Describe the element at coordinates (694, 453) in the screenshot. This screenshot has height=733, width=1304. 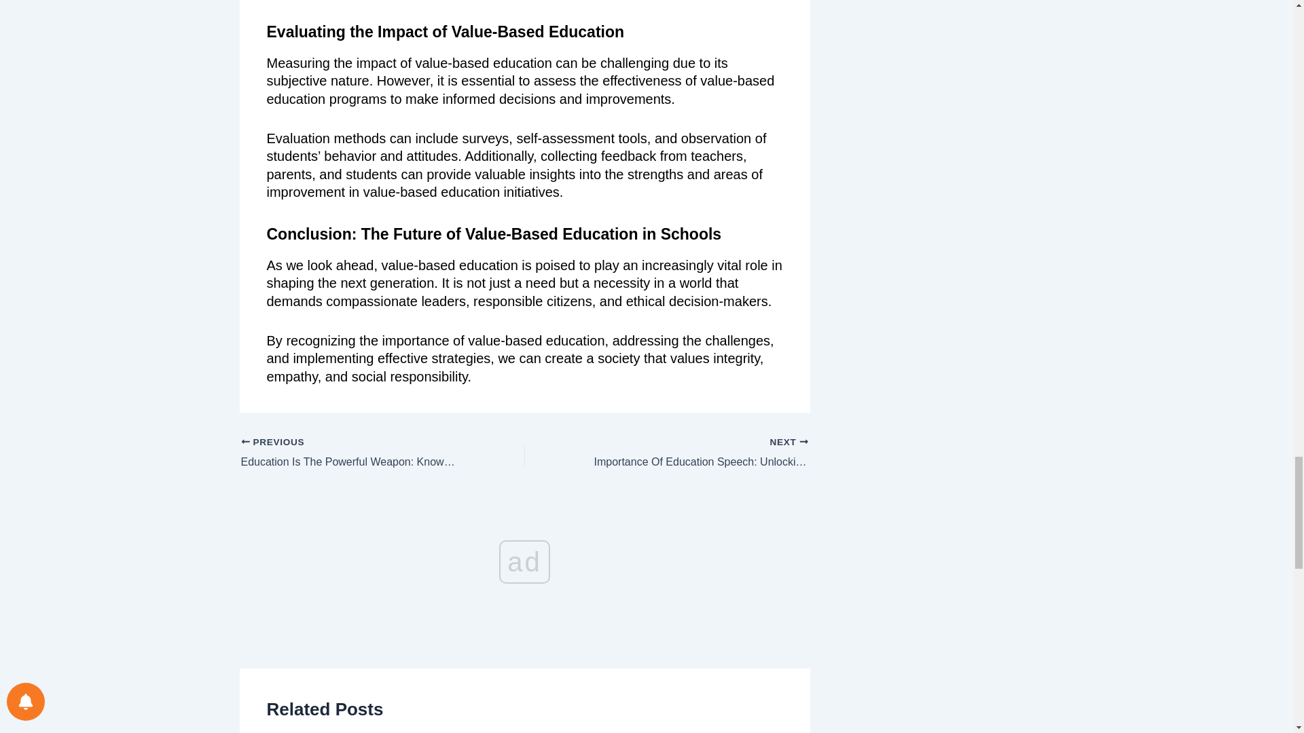
I see `Importance Of Education Speech: Unlocking Power of Education` at that location.